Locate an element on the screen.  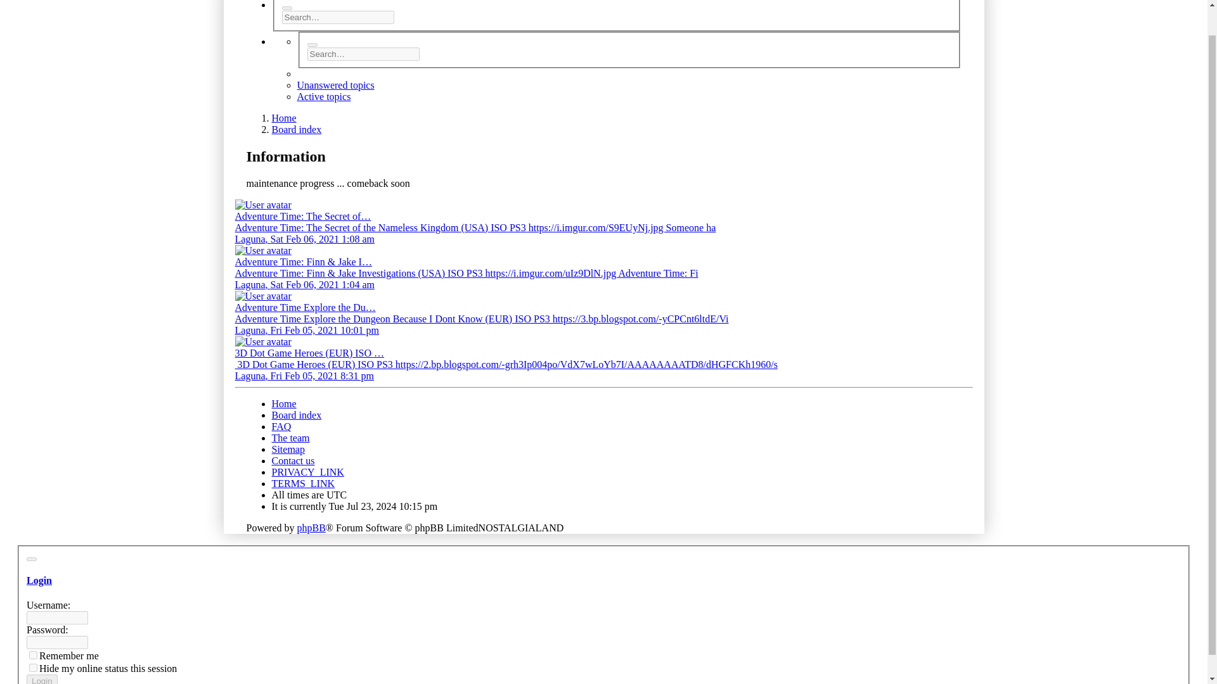
The team is located at coordinates (290, 437).